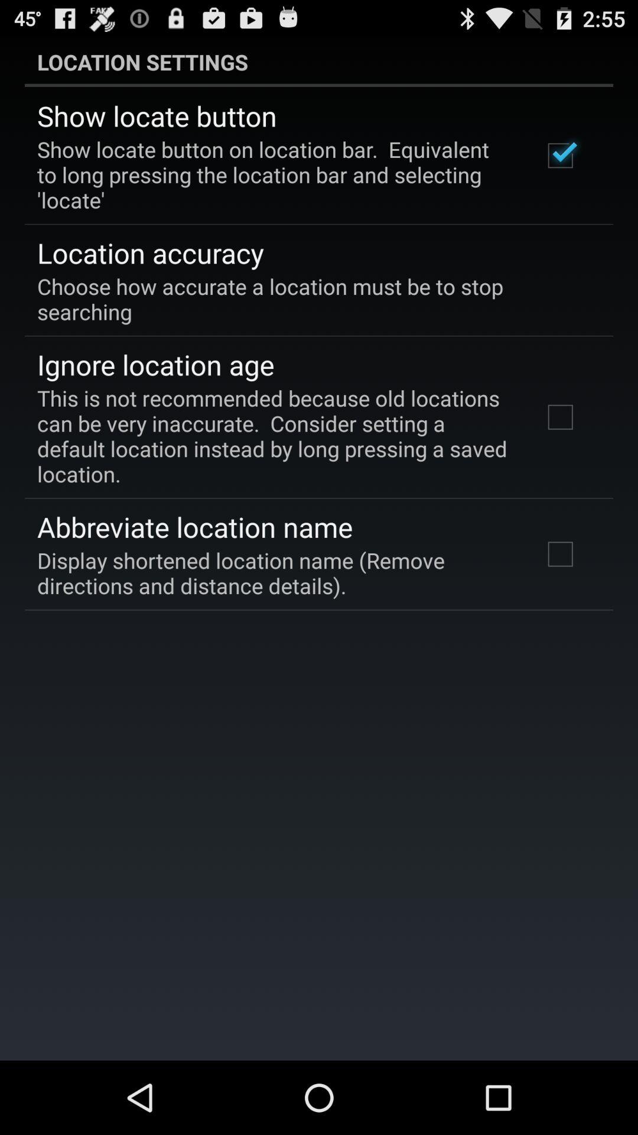 The width and height of the screenshot is (638, 1135). I want to click on open the app above abbreviate location name, so click(274, 436).